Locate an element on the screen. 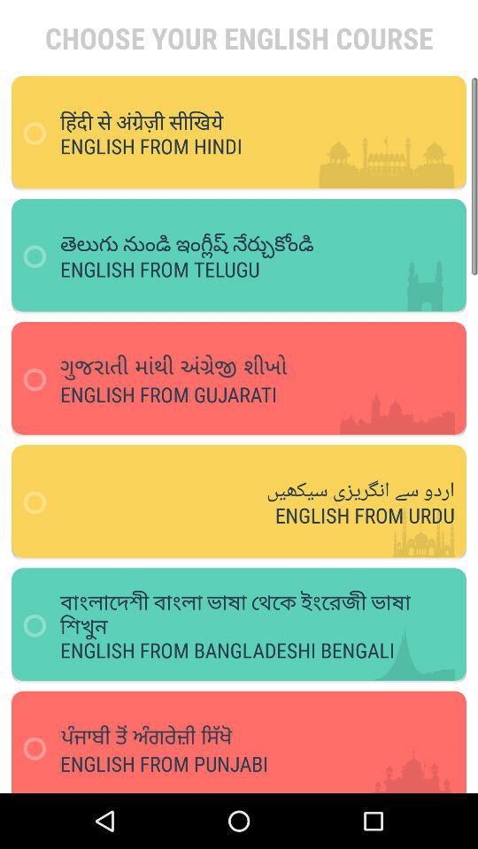 The height and width of the screenshot is (849, 478). select the sixth option is located at coordinates (246, 735).